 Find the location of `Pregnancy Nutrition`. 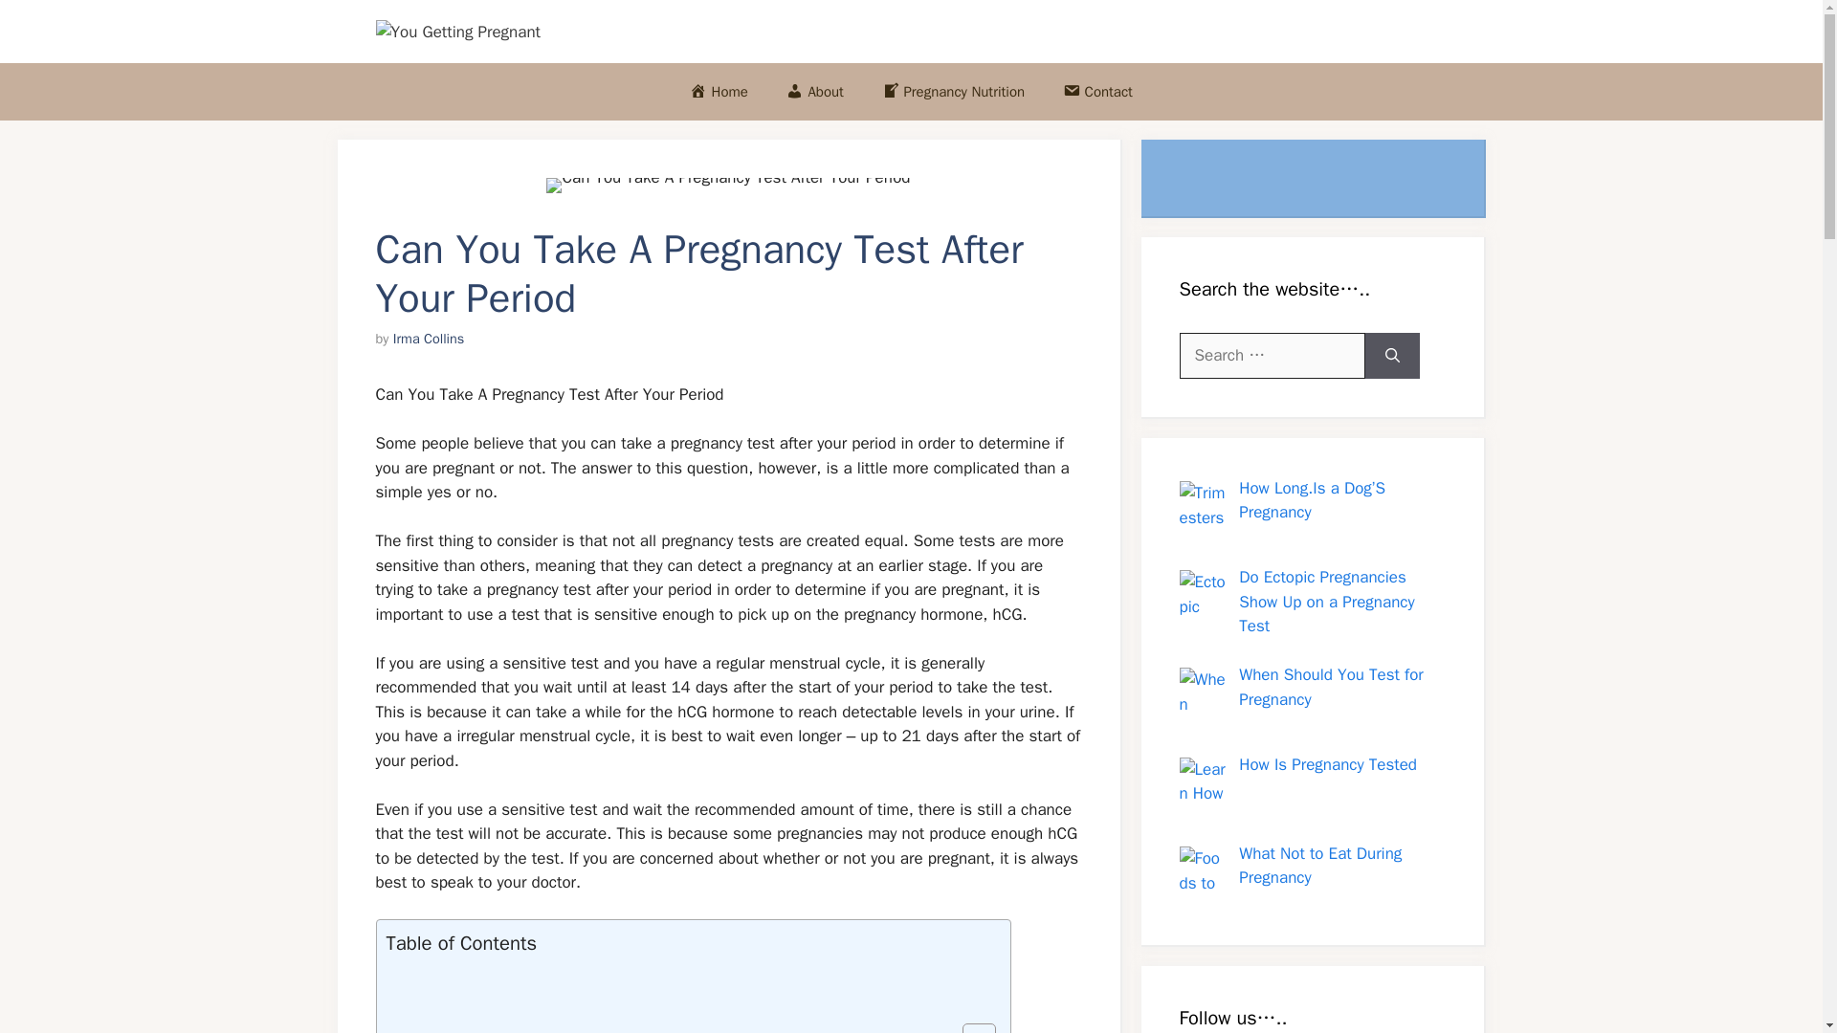

Pregnancy Nutrition is located at coordinates (953, 92).